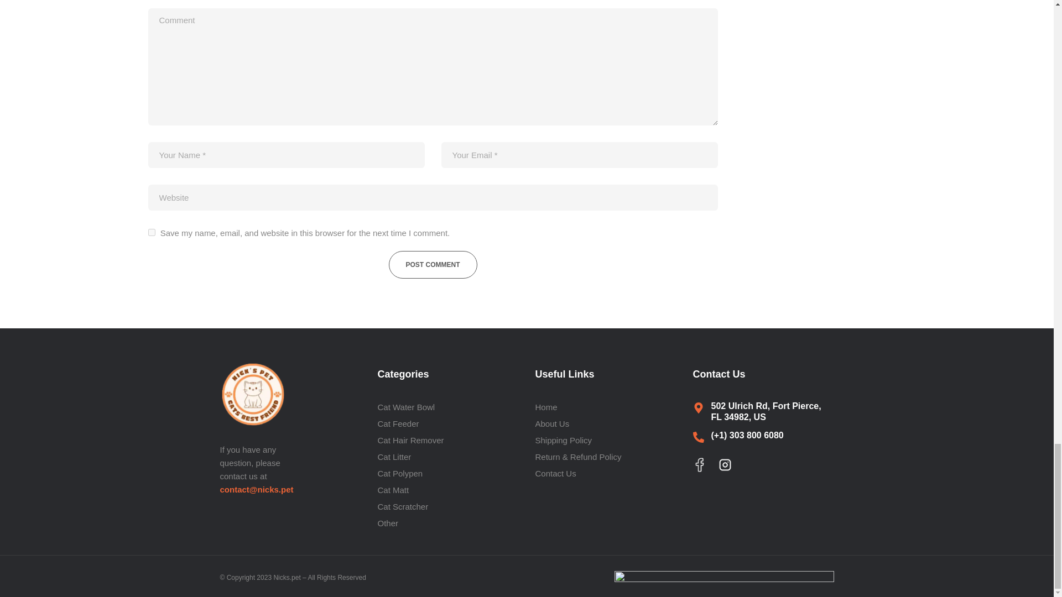 The image size is (1062, 597). Describe the element at coordinates (433, 264) in the screenshot. I see `Post Comment` at that location.